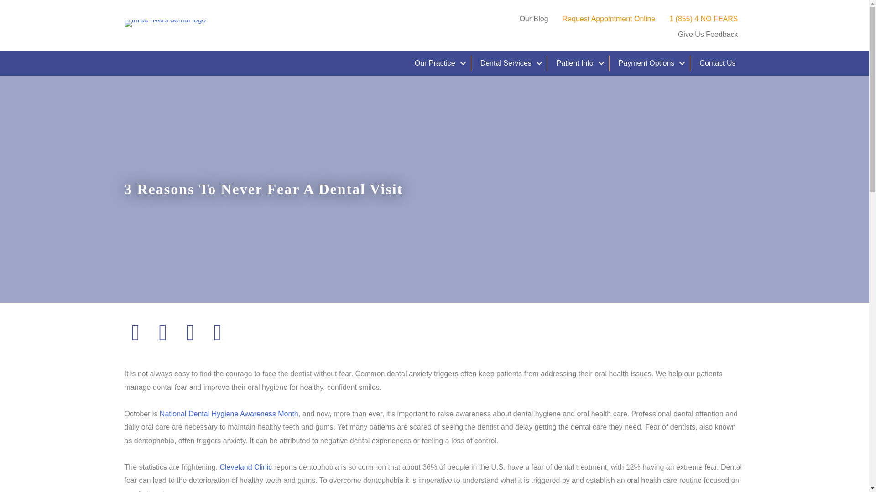 Image resolution: width=876 pixels, height=492 pixels. What do you see at coordinates (650, 63) in the screenshot?
I see `Payment Options` at bounding box center [650, 63].